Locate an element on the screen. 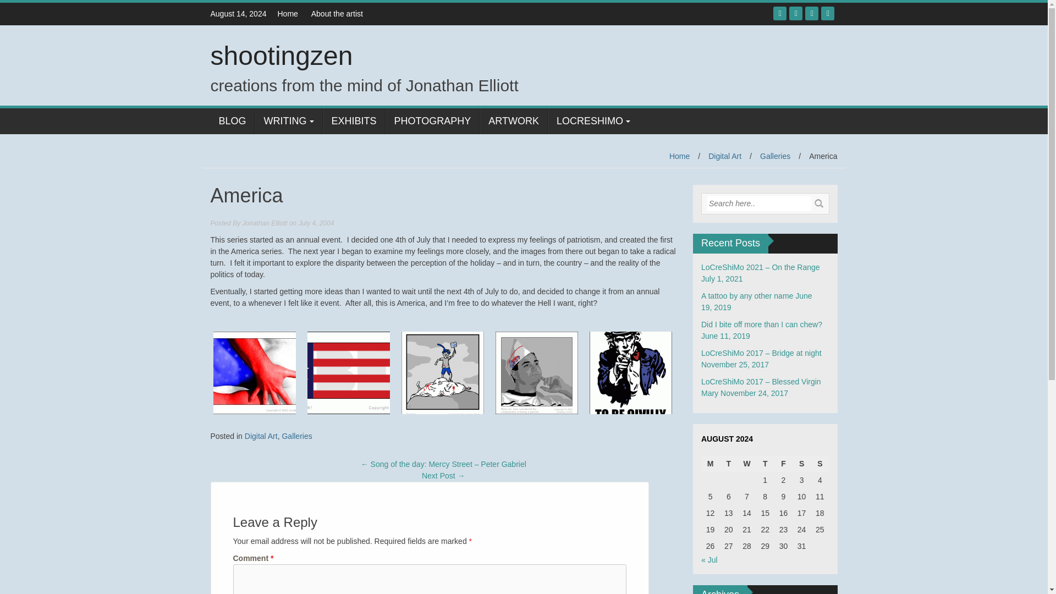  Facebook is located at coordinates (780, 13).